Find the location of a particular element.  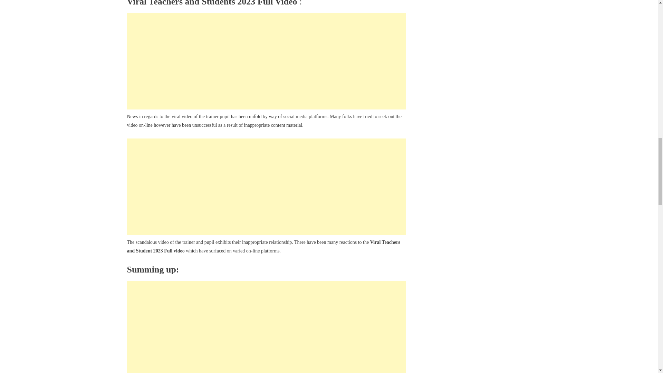

Advertisement is located at coordinates (267, 327).